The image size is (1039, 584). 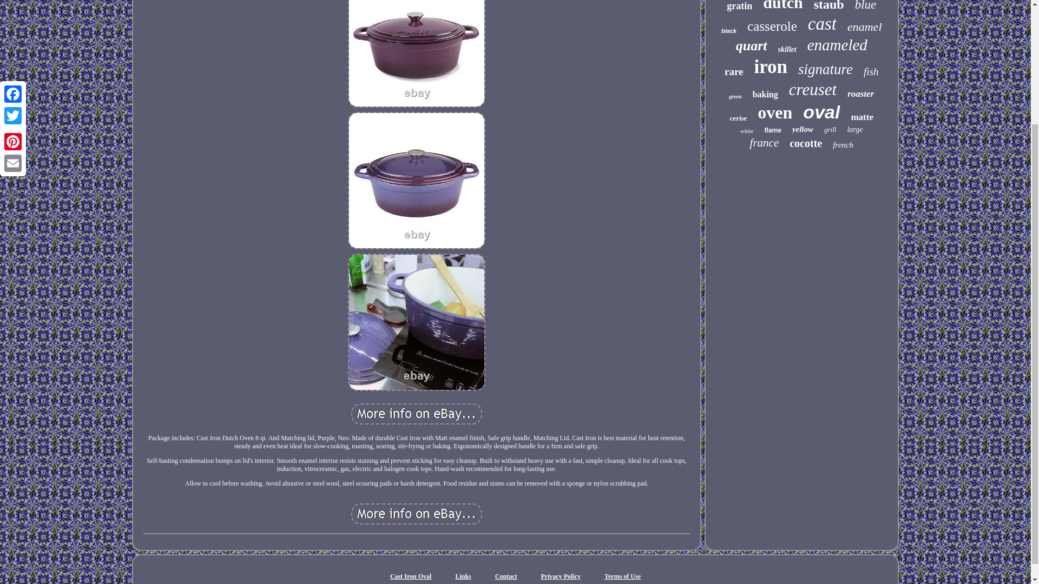 What do you see at coordinates (782, 5) in the screenshot?
I see `dutch` at bounding box center [782, 5].